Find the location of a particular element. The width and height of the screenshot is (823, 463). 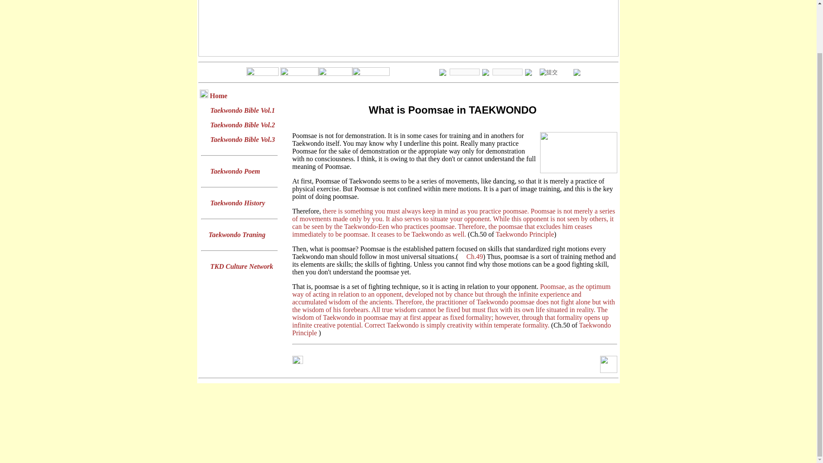

Taekwondo Bible Vol.1 is located at coordinates (242, 110).